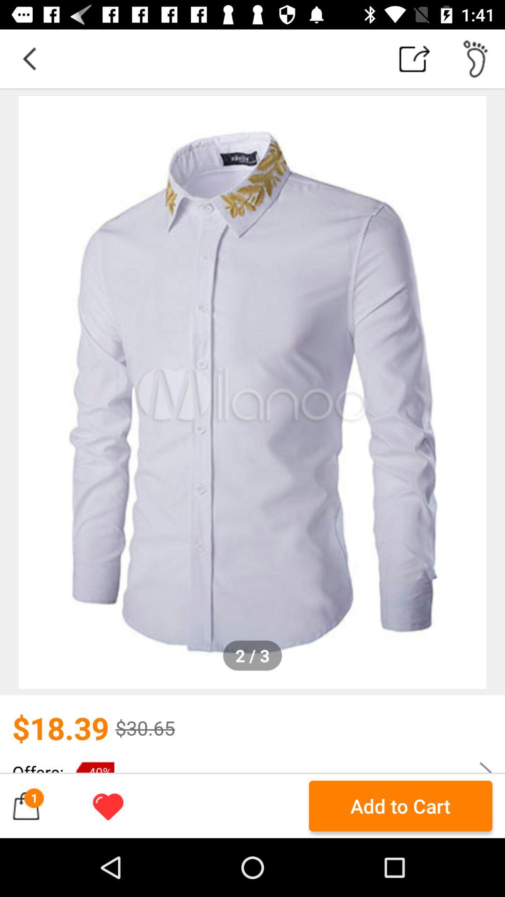 This screenshot has height=897, width=505. What do you see at coordinates (252, 392) in the screenshot?
I see `view picture` at bounding box center [252, 392].